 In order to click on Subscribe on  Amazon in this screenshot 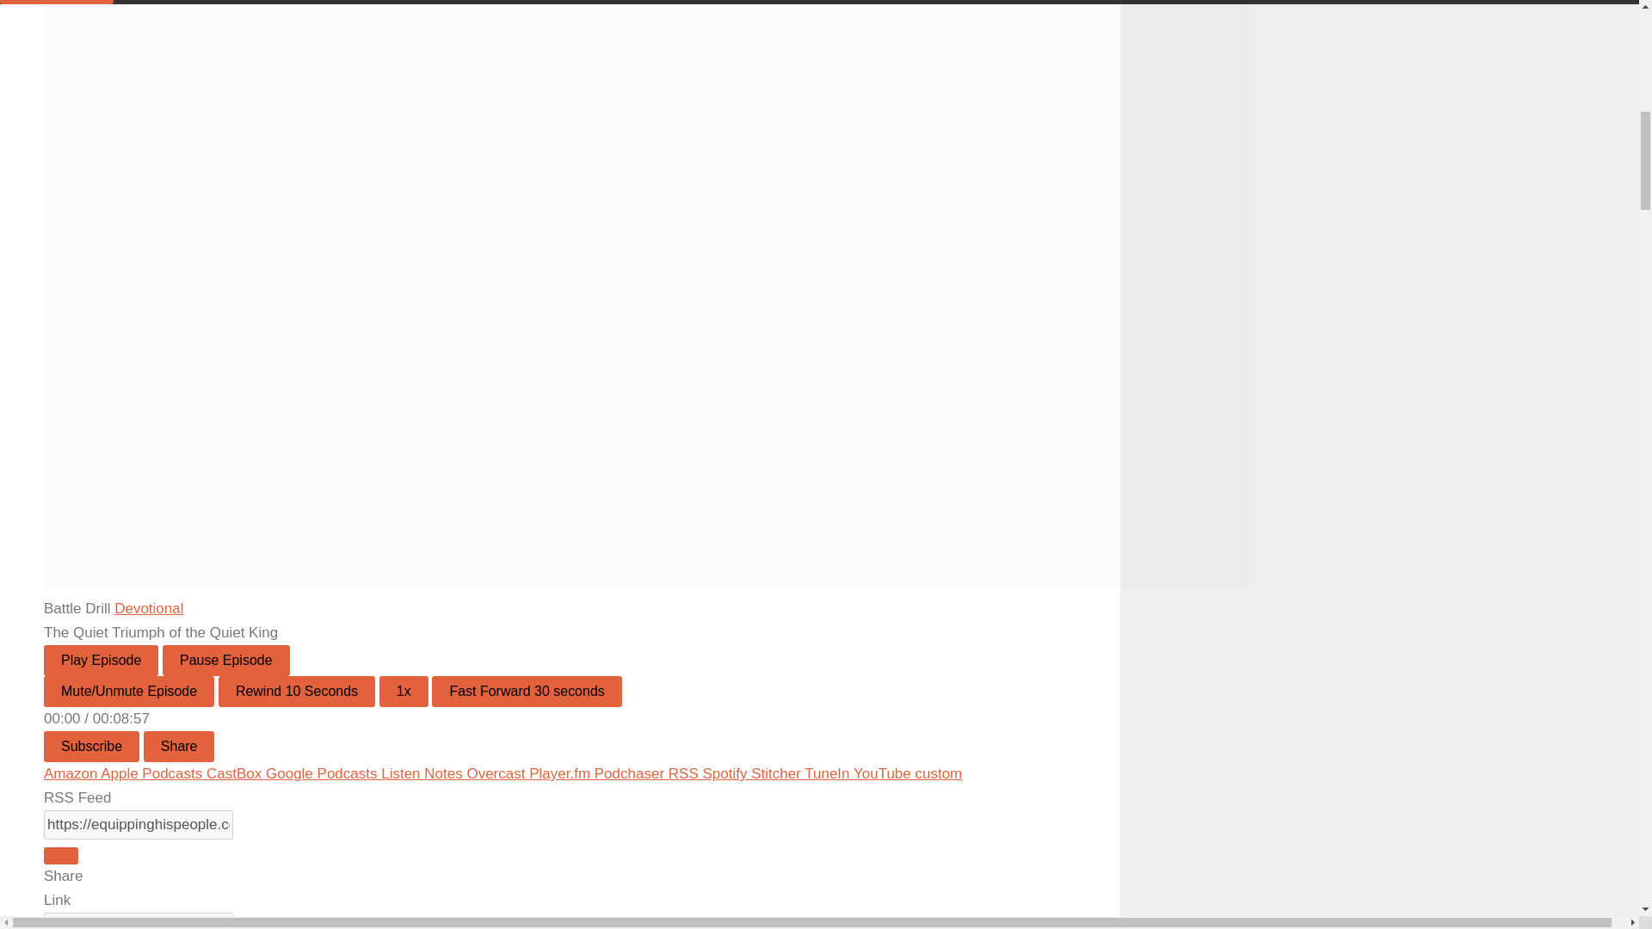, I will do `click(72, 773)`.